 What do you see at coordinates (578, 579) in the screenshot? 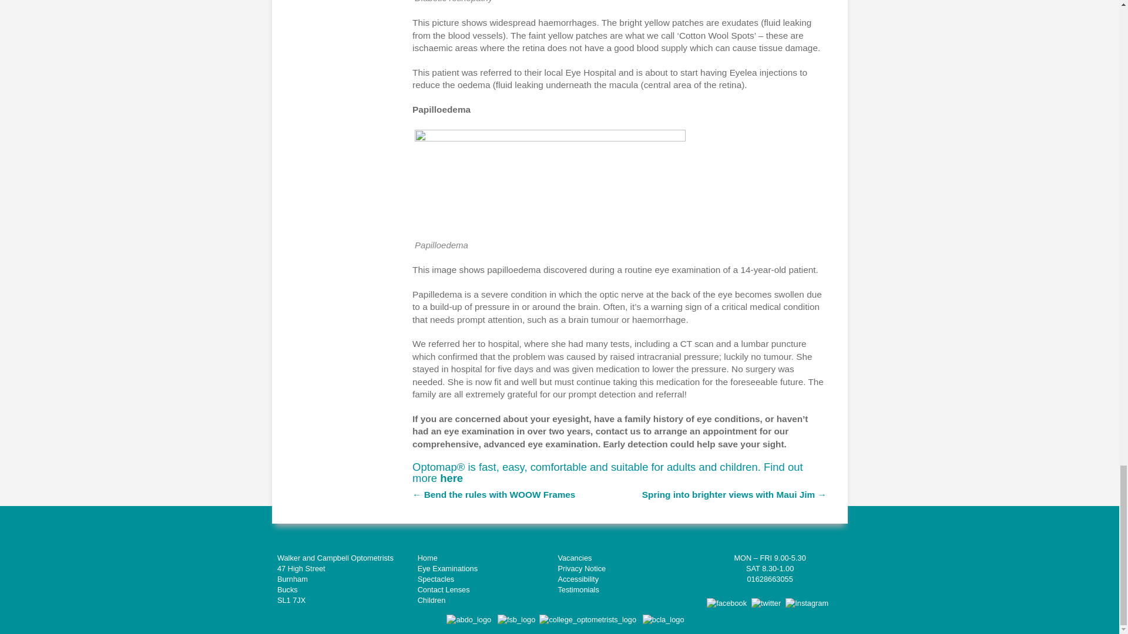
I see `Accessibility` at bounding box center [578, 579].